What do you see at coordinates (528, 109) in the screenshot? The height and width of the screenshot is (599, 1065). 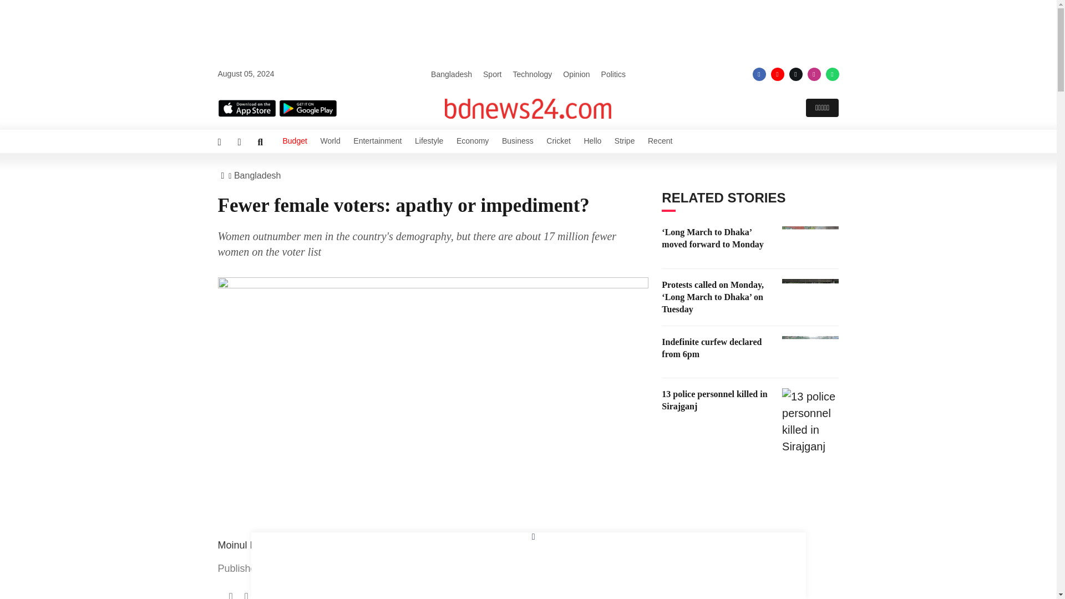 I see `bdnews24.com` at bounding box center [528, 109].